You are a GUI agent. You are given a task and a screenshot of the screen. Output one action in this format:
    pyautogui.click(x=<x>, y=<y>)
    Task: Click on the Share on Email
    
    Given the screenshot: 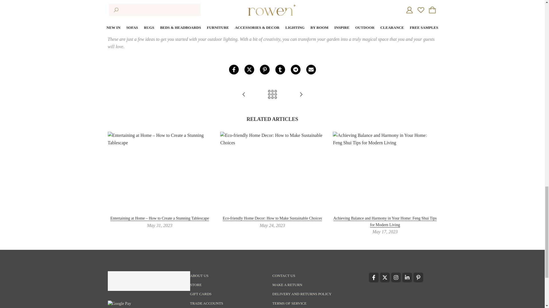 What is the action you would take?
    pyautogui.click(x=311, y=70)
    